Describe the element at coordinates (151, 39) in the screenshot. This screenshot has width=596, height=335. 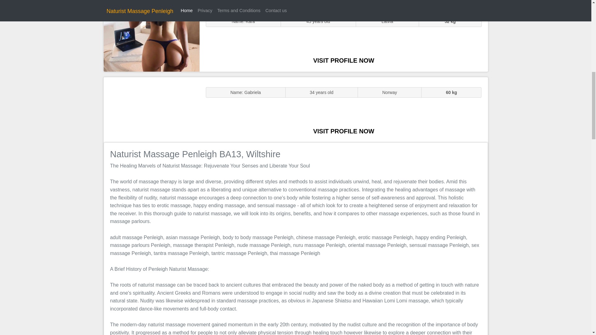
I see `Sluts` at that location.